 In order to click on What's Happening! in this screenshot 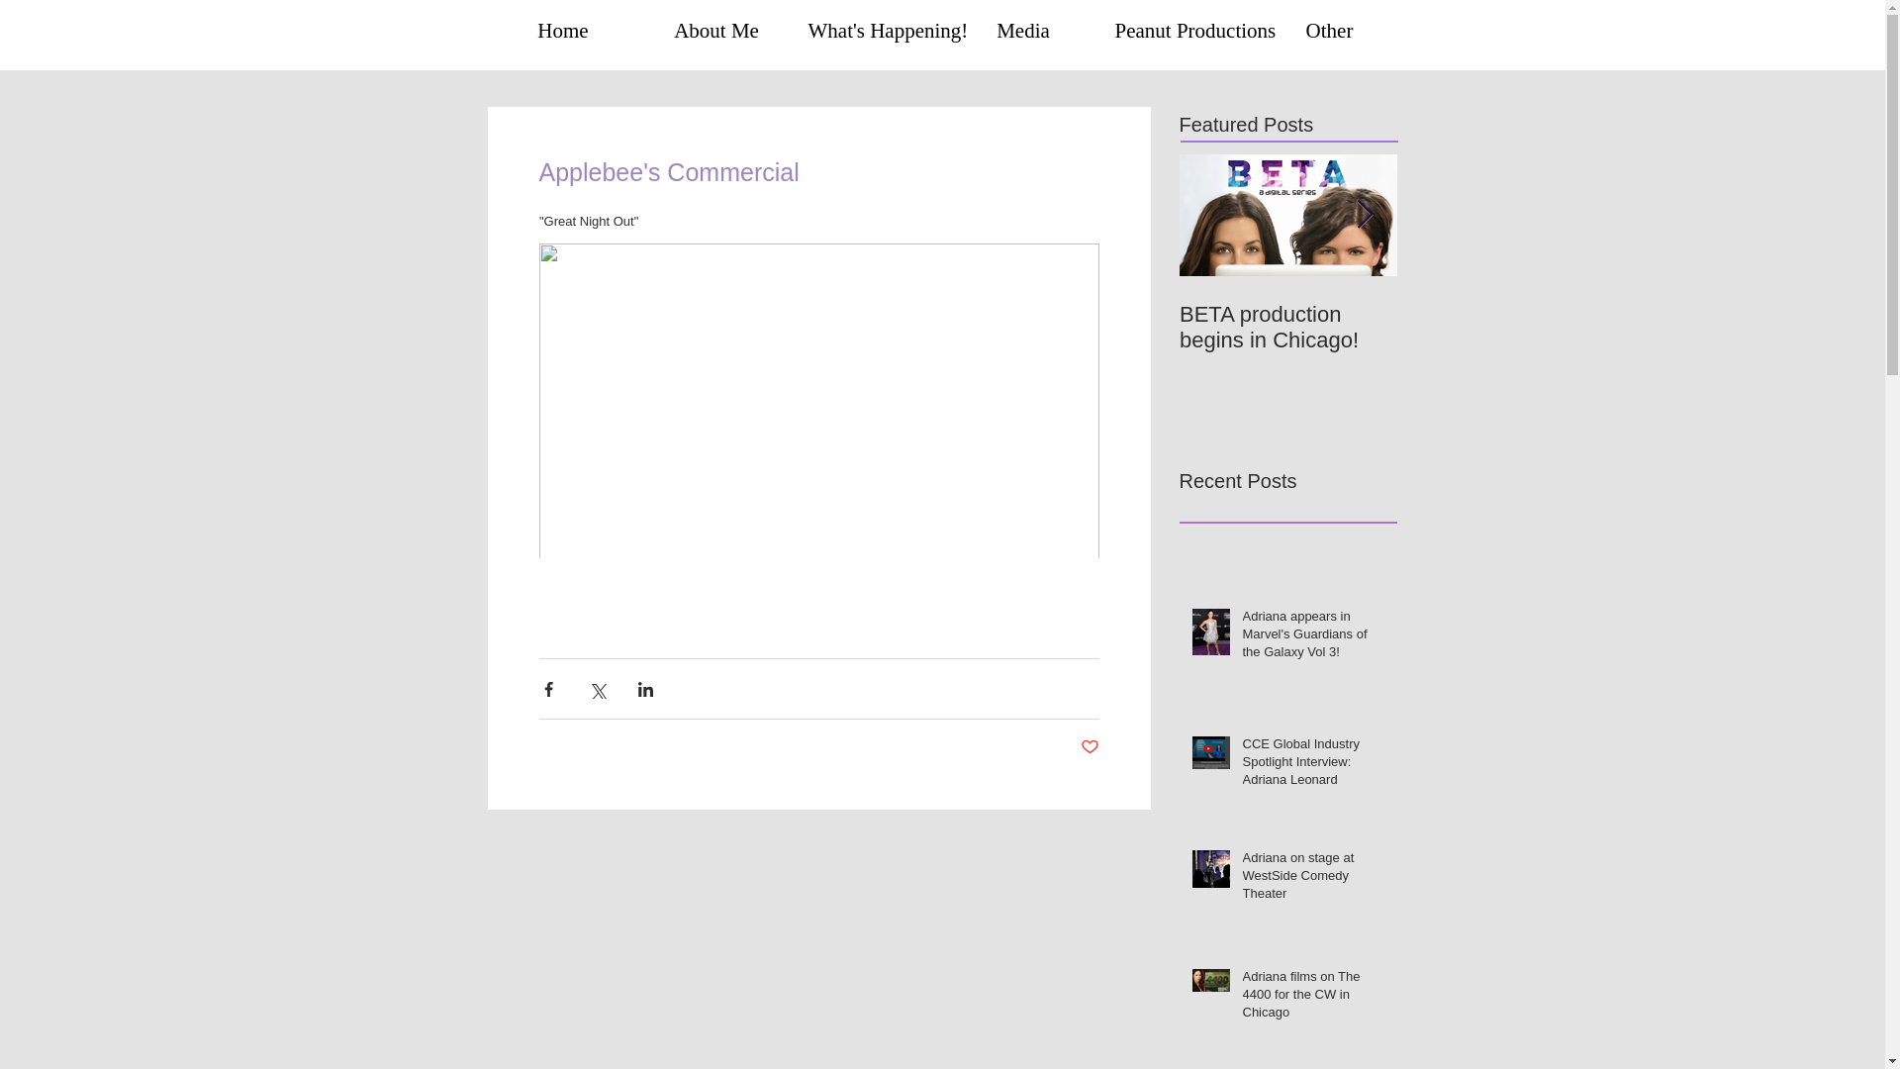, I will do `click(870, 30)`.